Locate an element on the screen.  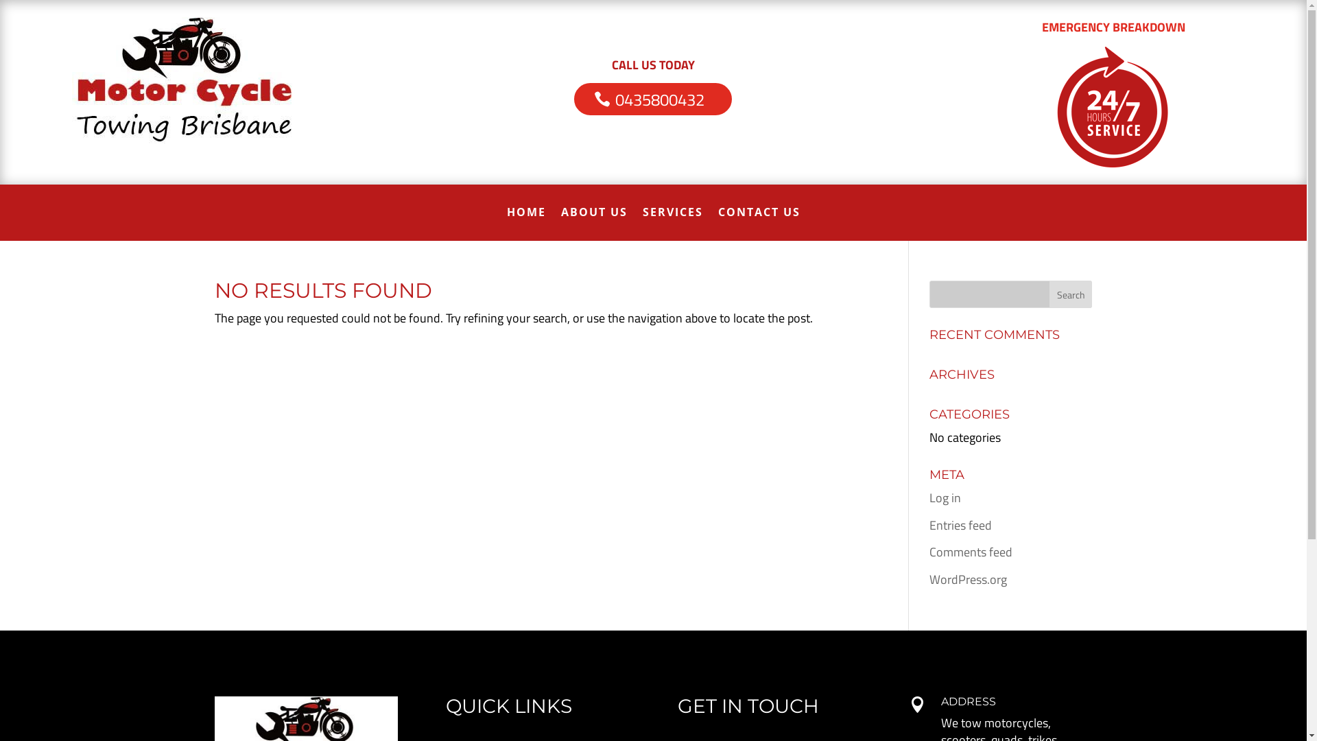
WordPress.org is located at coordinates (969, 579).